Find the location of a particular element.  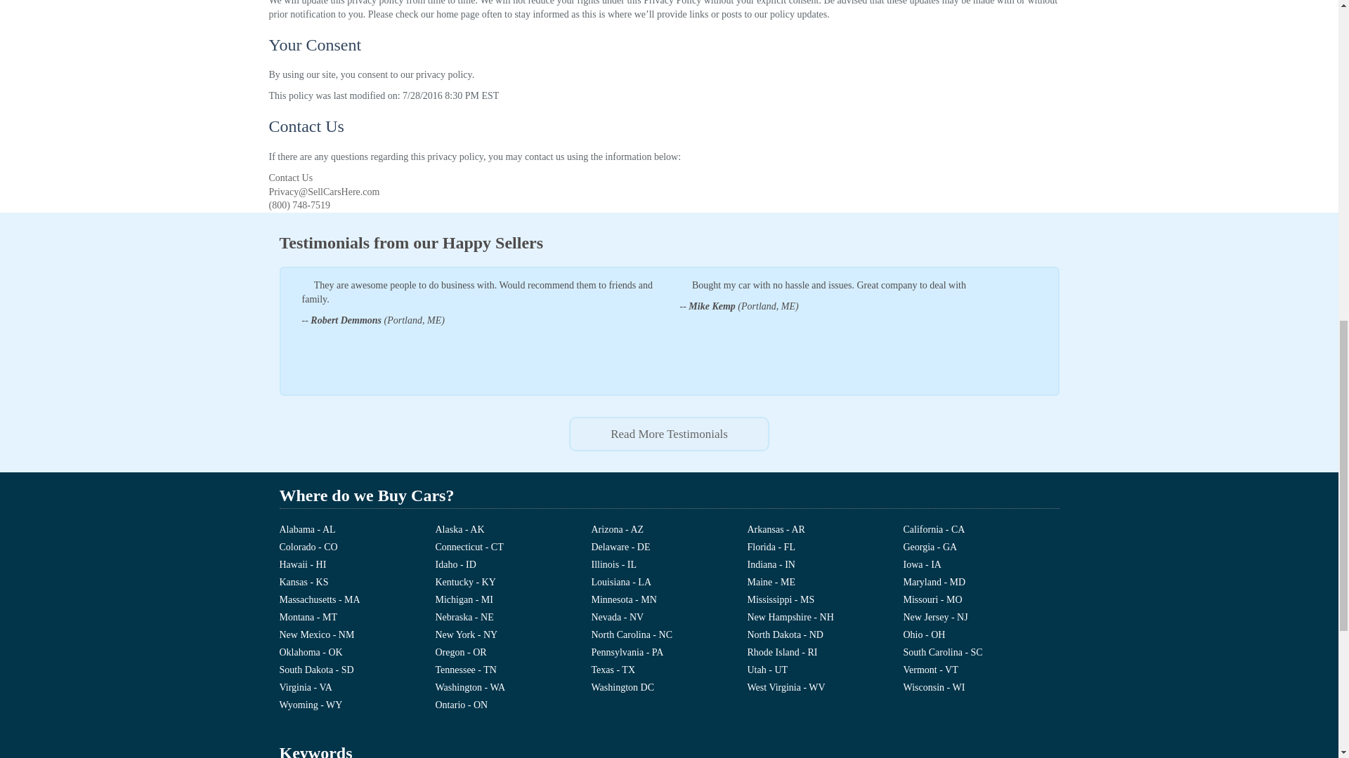

Contact Us is located at coordinates (291, 178).